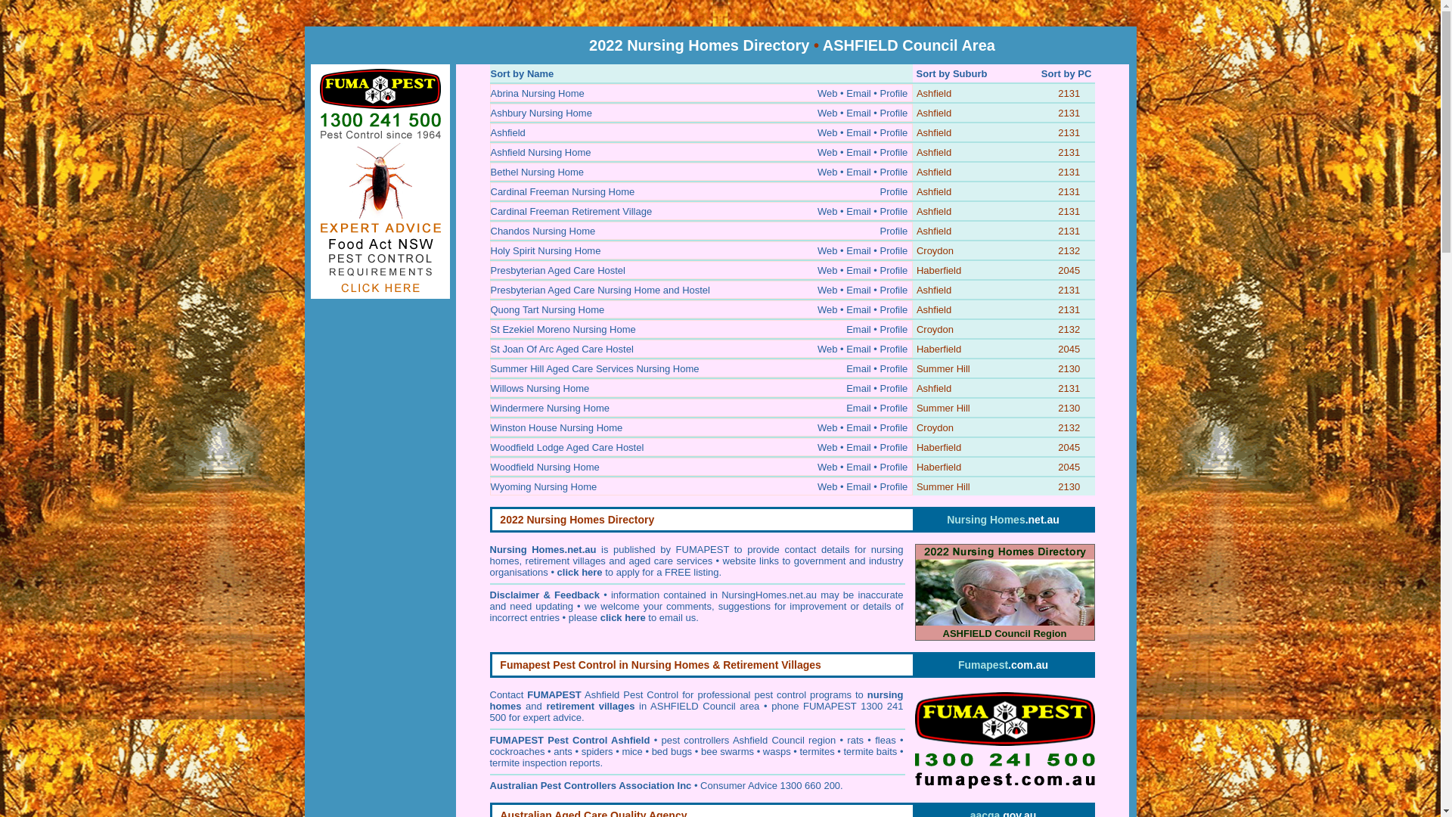  I want to click on wasps, so click(777, 752).